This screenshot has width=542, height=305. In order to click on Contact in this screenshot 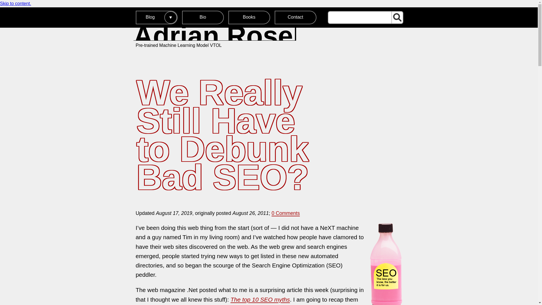, I will do `click(295, 18)`.